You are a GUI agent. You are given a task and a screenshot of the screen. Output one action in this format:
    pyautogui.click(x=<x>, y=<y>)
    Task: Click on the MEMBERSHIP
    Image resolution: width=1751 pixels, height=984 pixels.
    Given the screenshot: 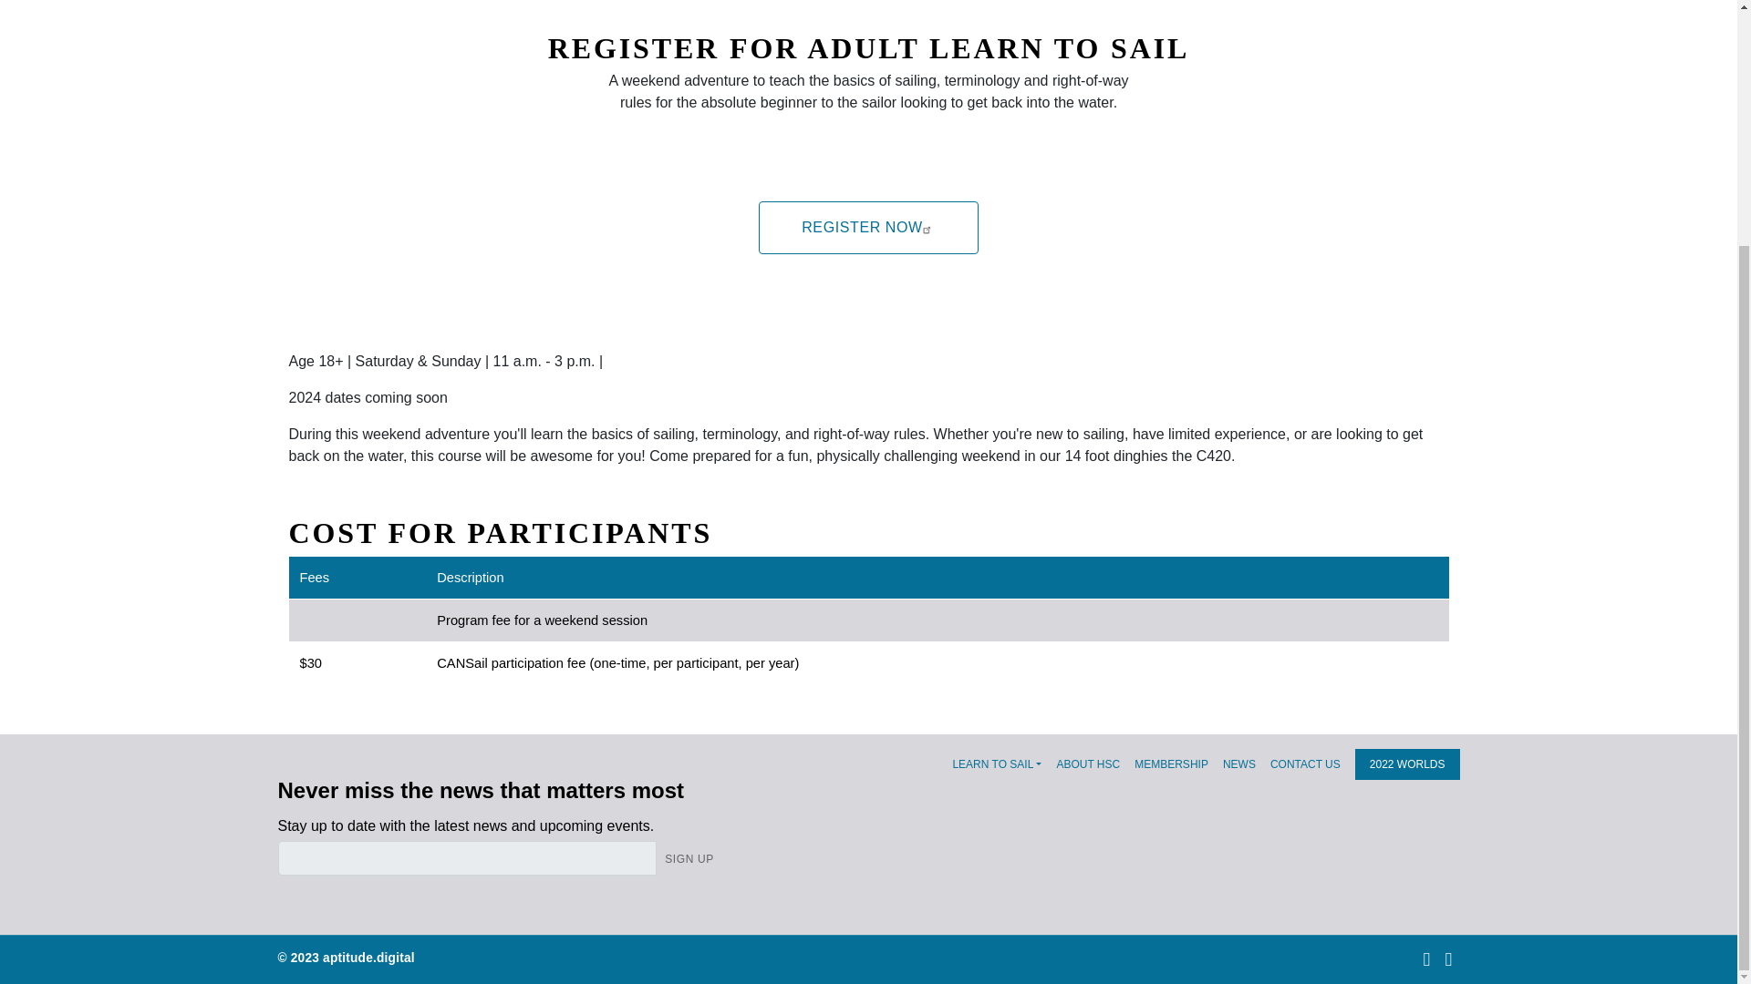 What is the action you would take?
    pyautogui.click(x=1171, y=764)
    